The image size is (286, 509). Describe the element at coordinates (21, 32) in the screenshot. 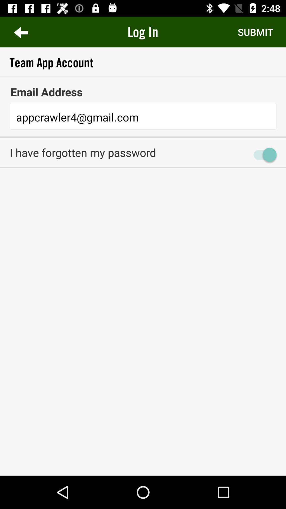

I see `tap the icon next to log in item` at that location.